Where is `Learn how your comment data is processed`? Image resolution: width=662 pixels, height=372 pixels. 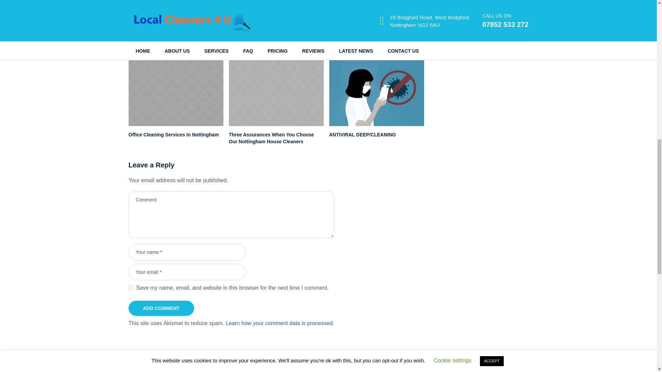
Learn how your comment data is processed is located at coordinates (279, 323).